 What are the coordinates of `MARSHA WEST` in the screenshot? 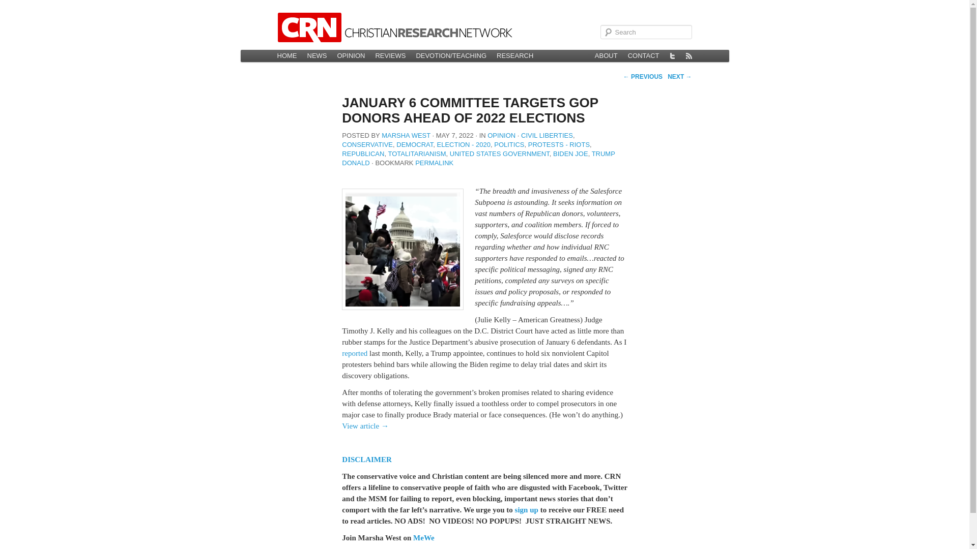 It's located at (406, 135).